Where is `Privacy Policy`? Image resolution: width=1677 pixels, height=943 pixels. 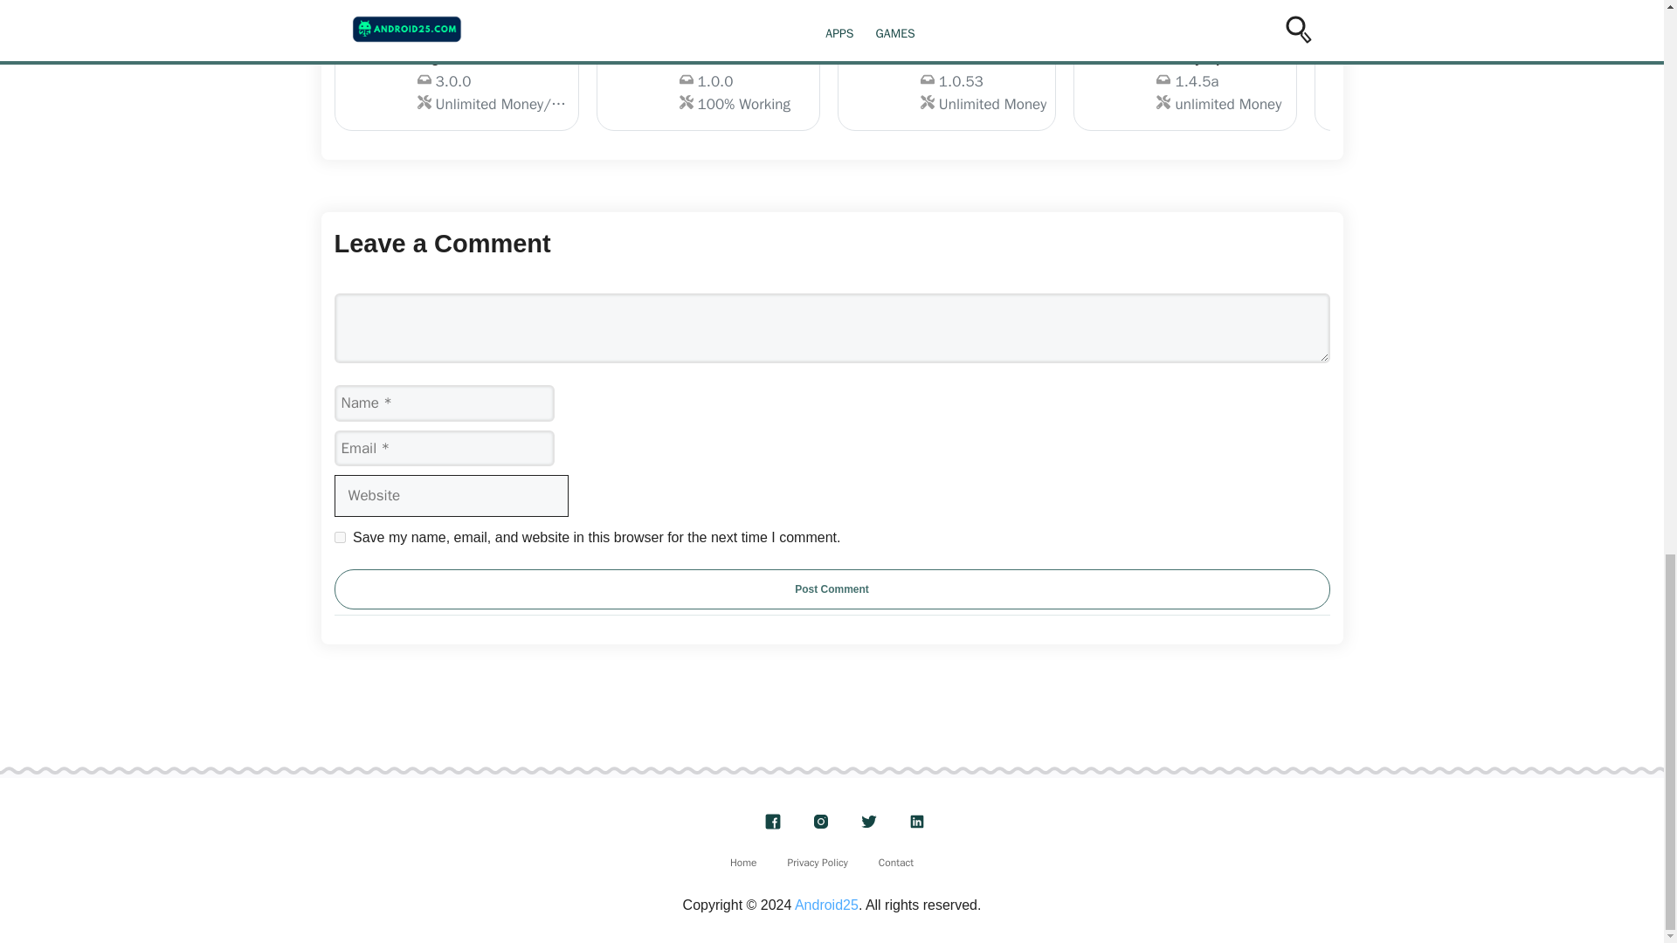
Privacy Policy is located at coordinates (707, 85).